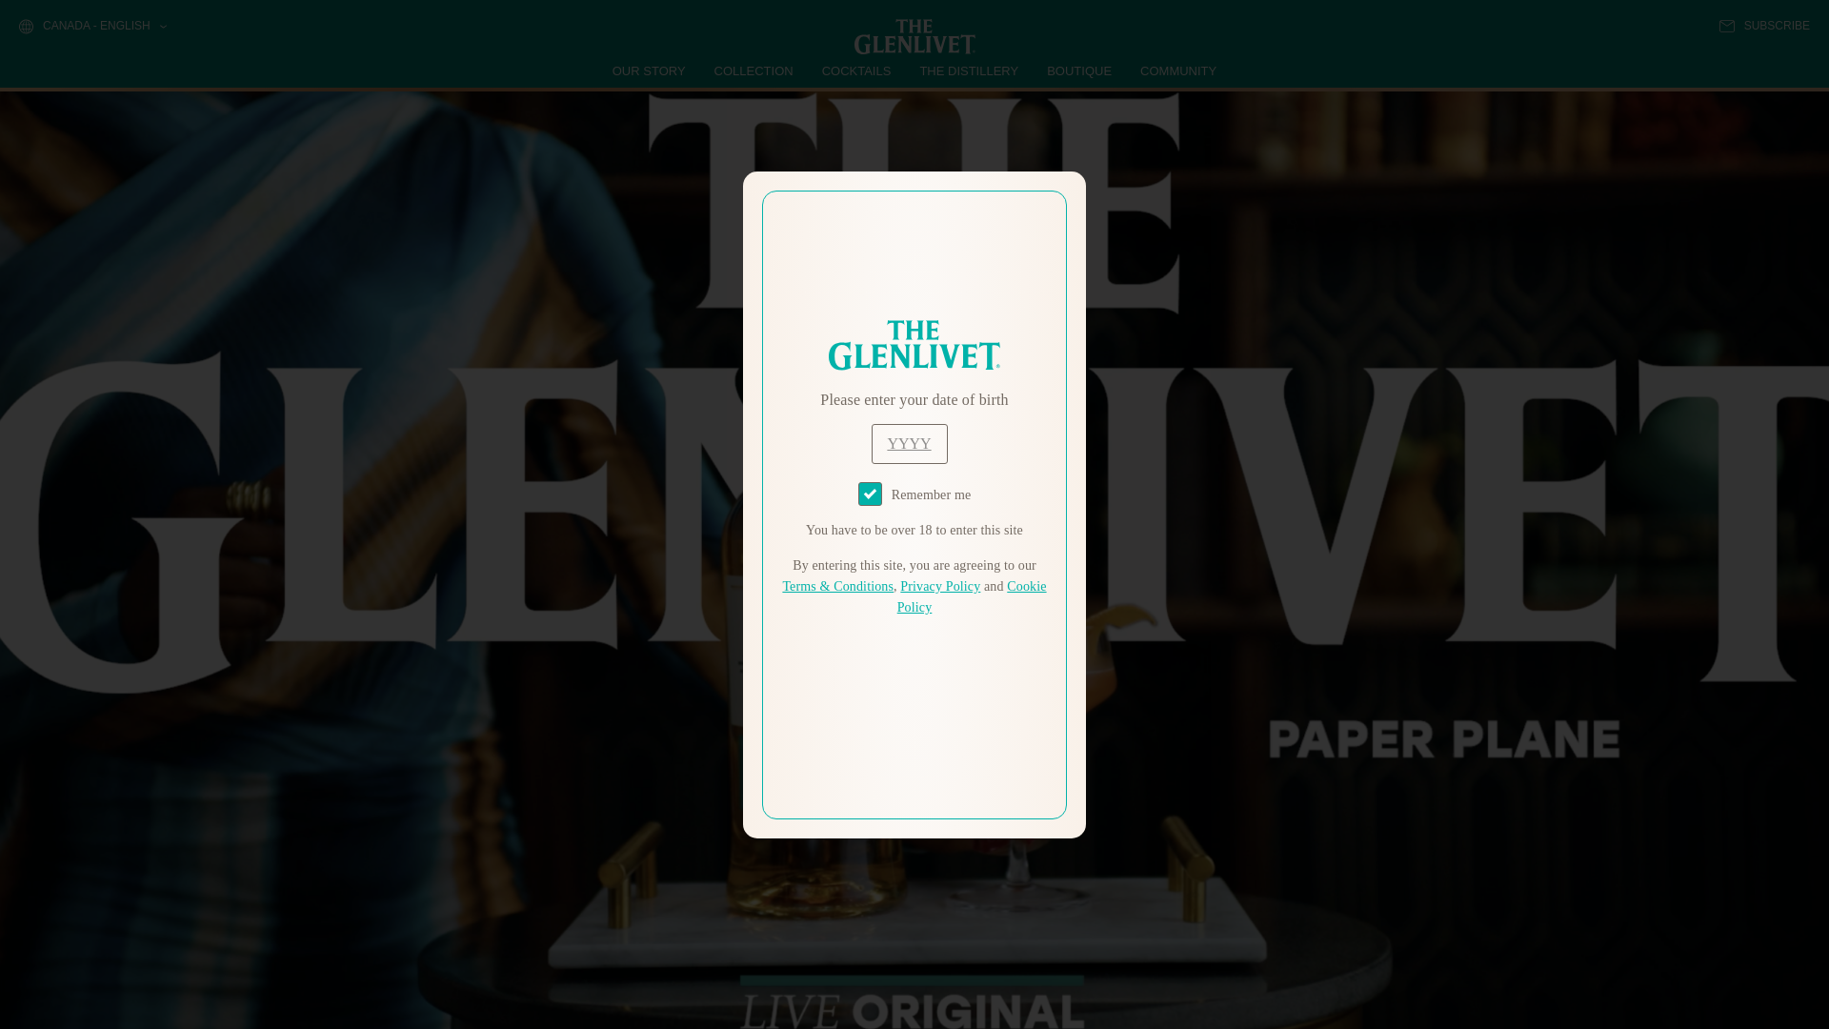 This screenshot has height=1029, width=1829. What do you see at coordinates (1177, 71) in the screenshot?
I see `COMMUNITY` at bounding box center [1177, 71].